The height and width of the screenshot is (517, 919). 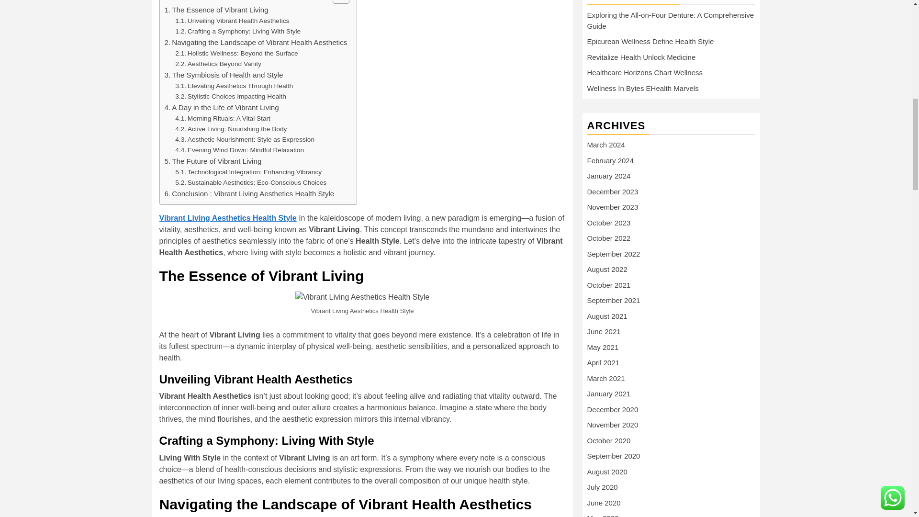 I want to click on Holistic Wellness: Beyond the Surface, so click(x=236, y=54).